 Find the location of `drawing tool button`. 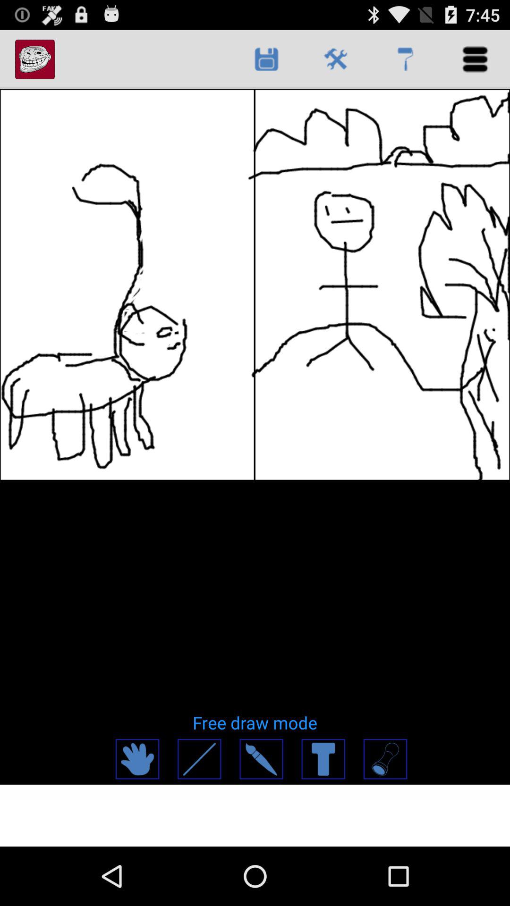

drawing tool button is located at coordinates (384, 759).